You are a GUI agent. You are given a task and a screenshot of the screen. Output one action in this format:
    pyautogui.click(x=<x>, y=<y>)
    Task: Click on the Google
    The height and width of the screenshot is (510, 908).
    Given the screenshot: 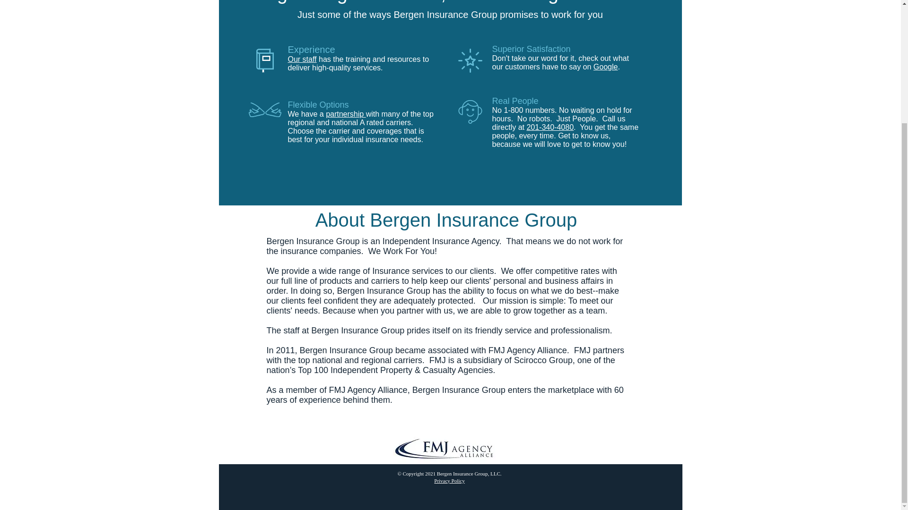 What is the action you would take?
    pyautogui.click(x=606, y=67)
    